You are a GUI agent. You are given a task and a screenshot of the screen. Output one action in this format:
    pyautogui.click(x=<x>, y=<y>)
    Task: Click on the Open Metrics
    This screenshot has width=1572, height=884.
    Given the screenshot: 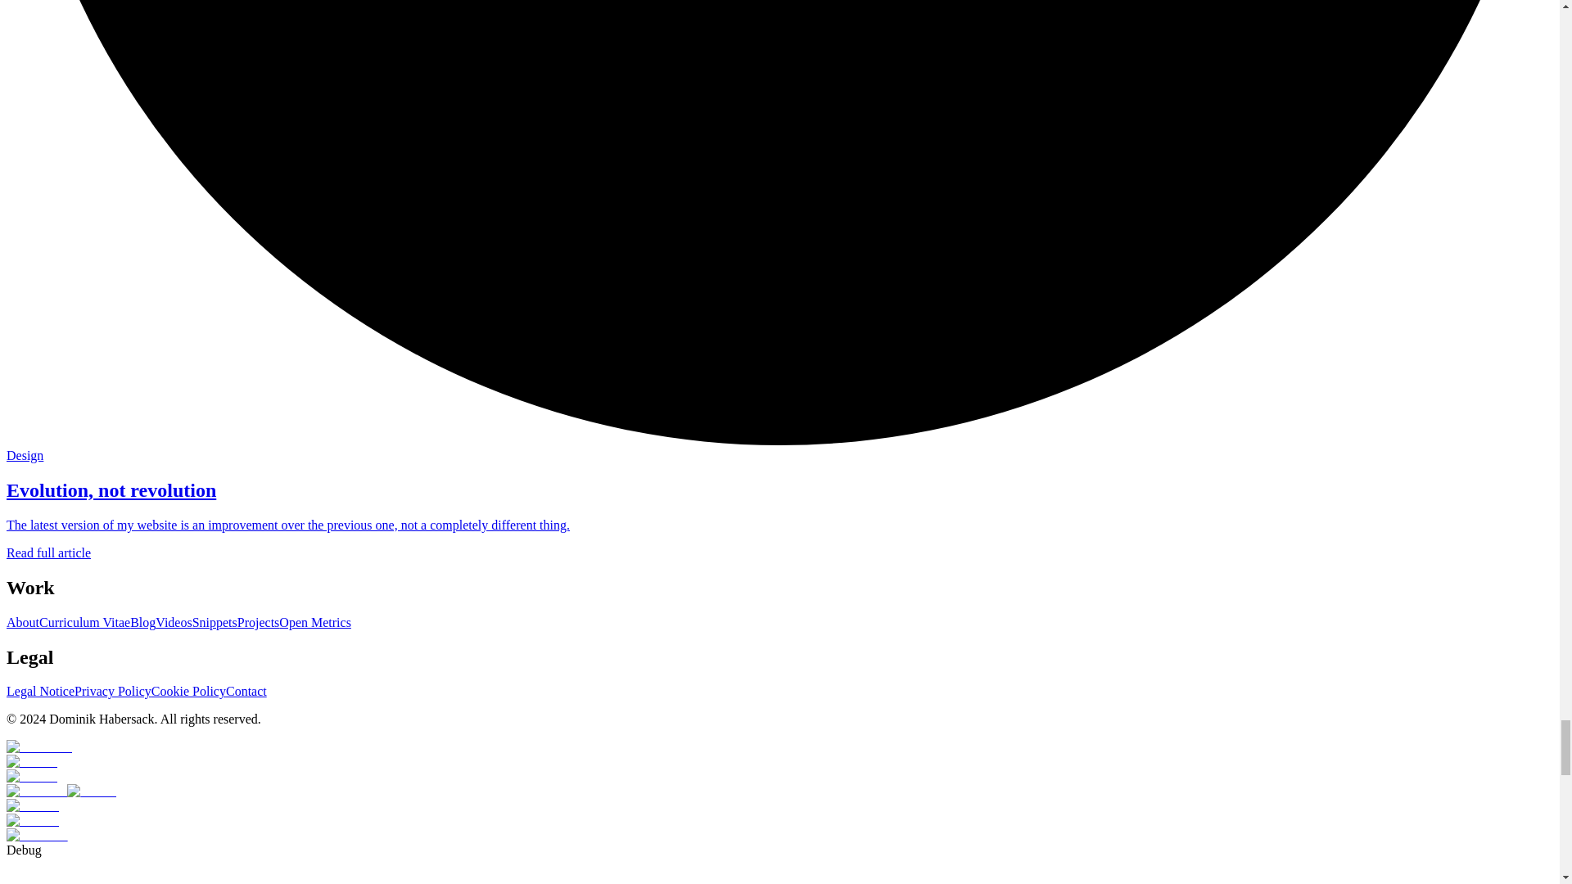 What is the action you would take?
    pyautogui.click(x=314, y=622)
    